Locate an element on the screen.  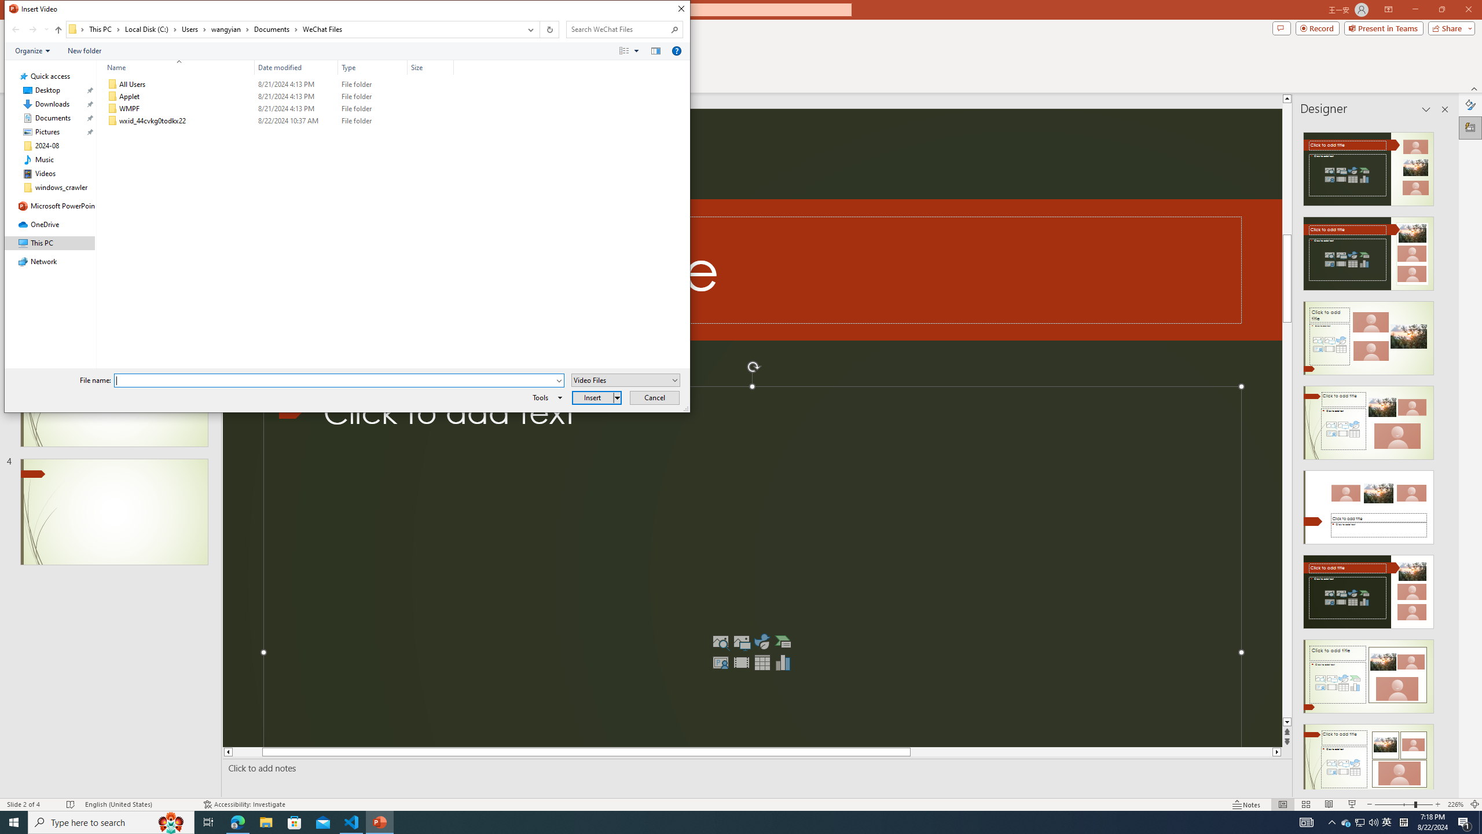
WMPF is located at coordinates (278, 109).